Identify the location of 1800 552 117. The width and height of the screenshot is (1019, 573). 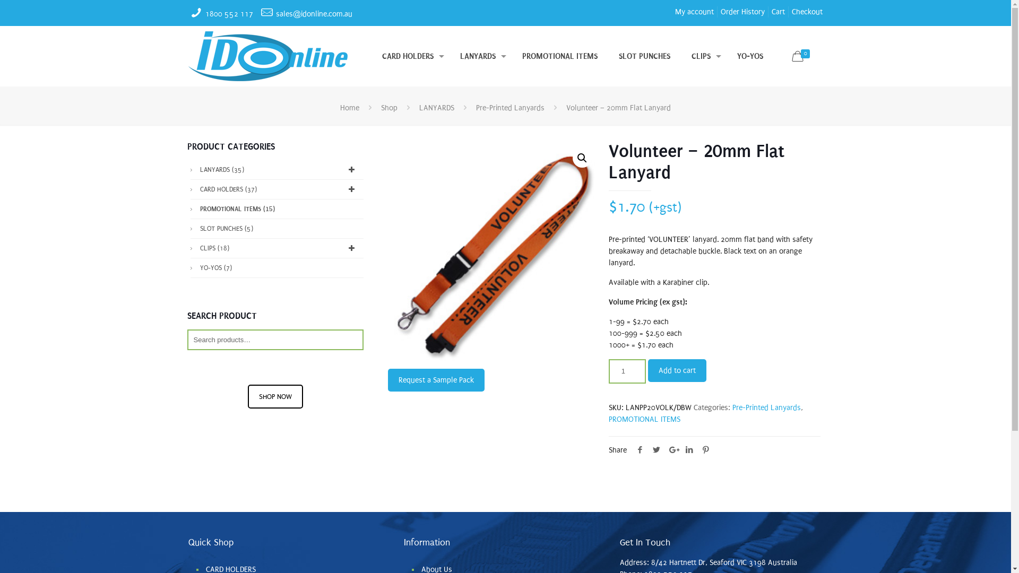
(229, 14).